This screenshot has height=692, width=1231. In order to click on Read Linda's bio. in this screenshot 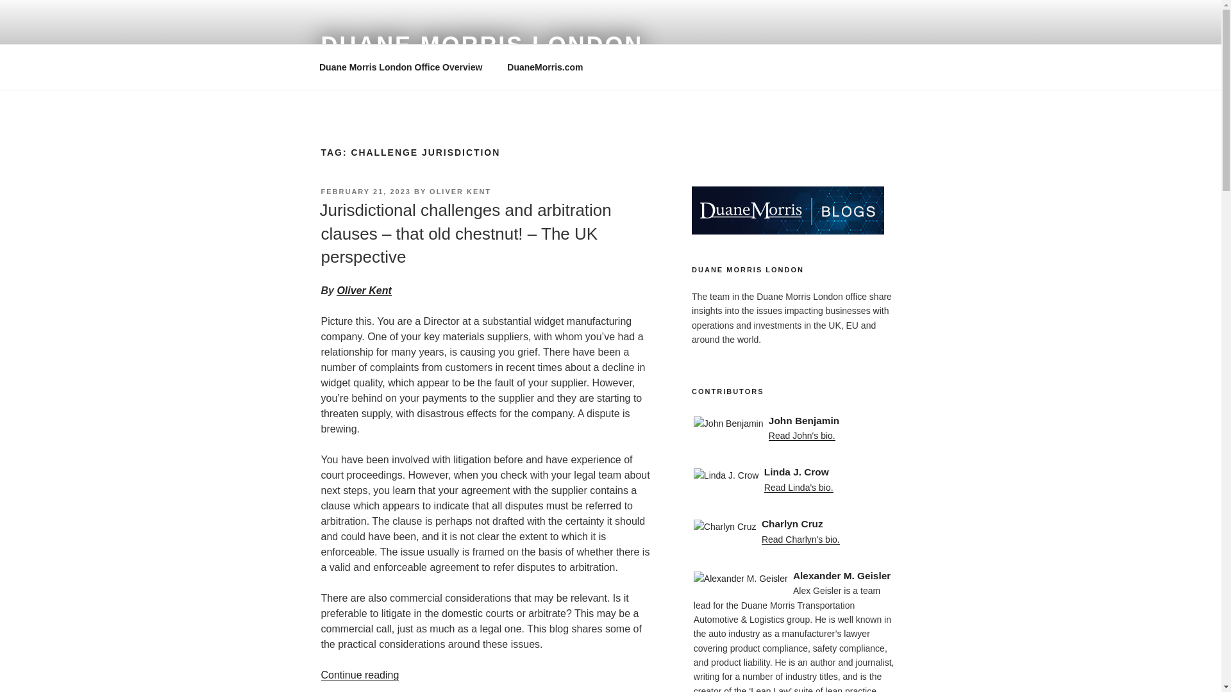, I will do `click(799, 487)`.